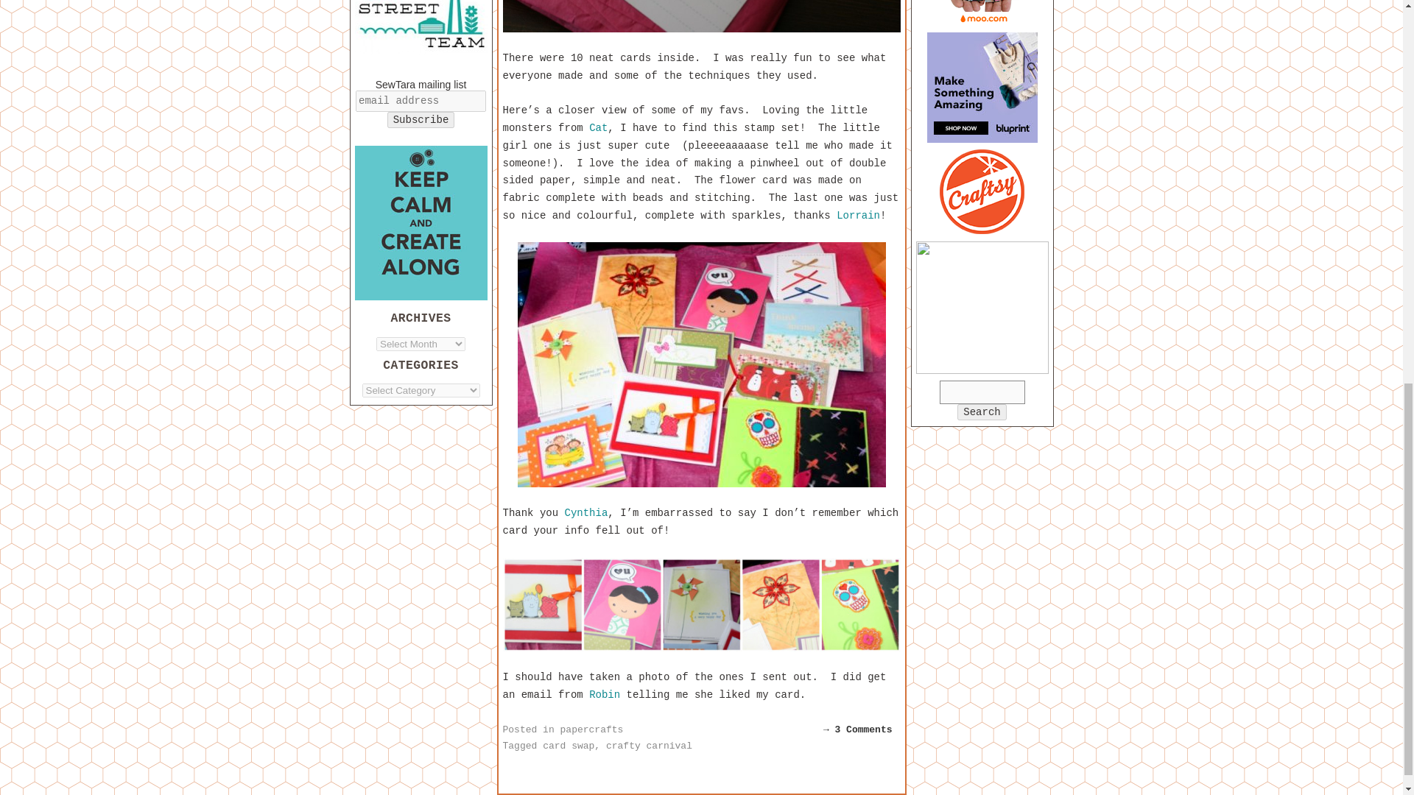 The height and width of the screenshot is (795, 1414). What do you see at coordinates (605, 695) in the screenshot?
I see `Robin` at bounding box center [605, 695].